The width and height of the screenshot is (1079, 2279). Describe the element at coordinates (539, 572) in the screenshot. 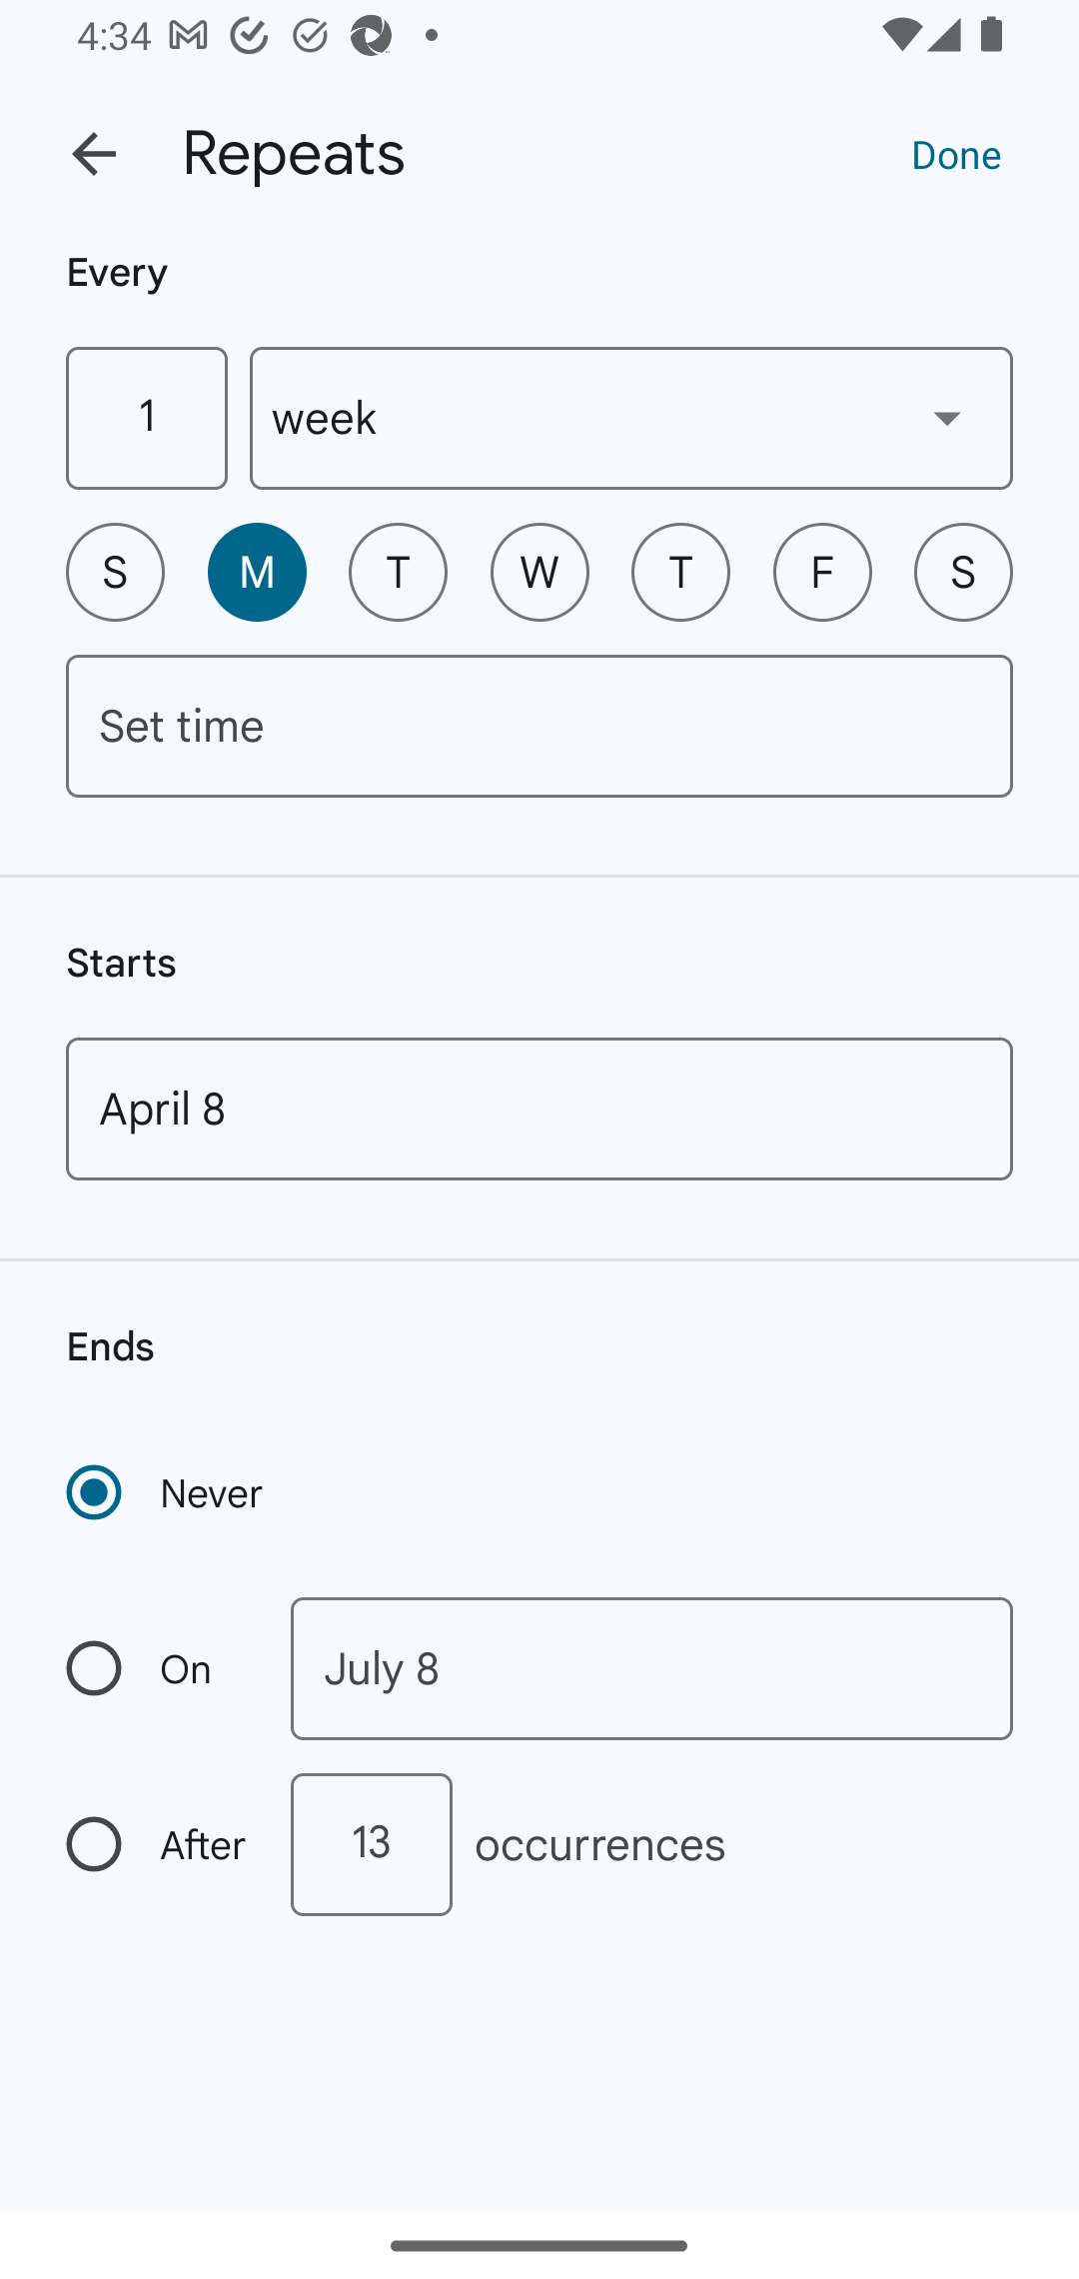

I see `W Wednesday` at that location.